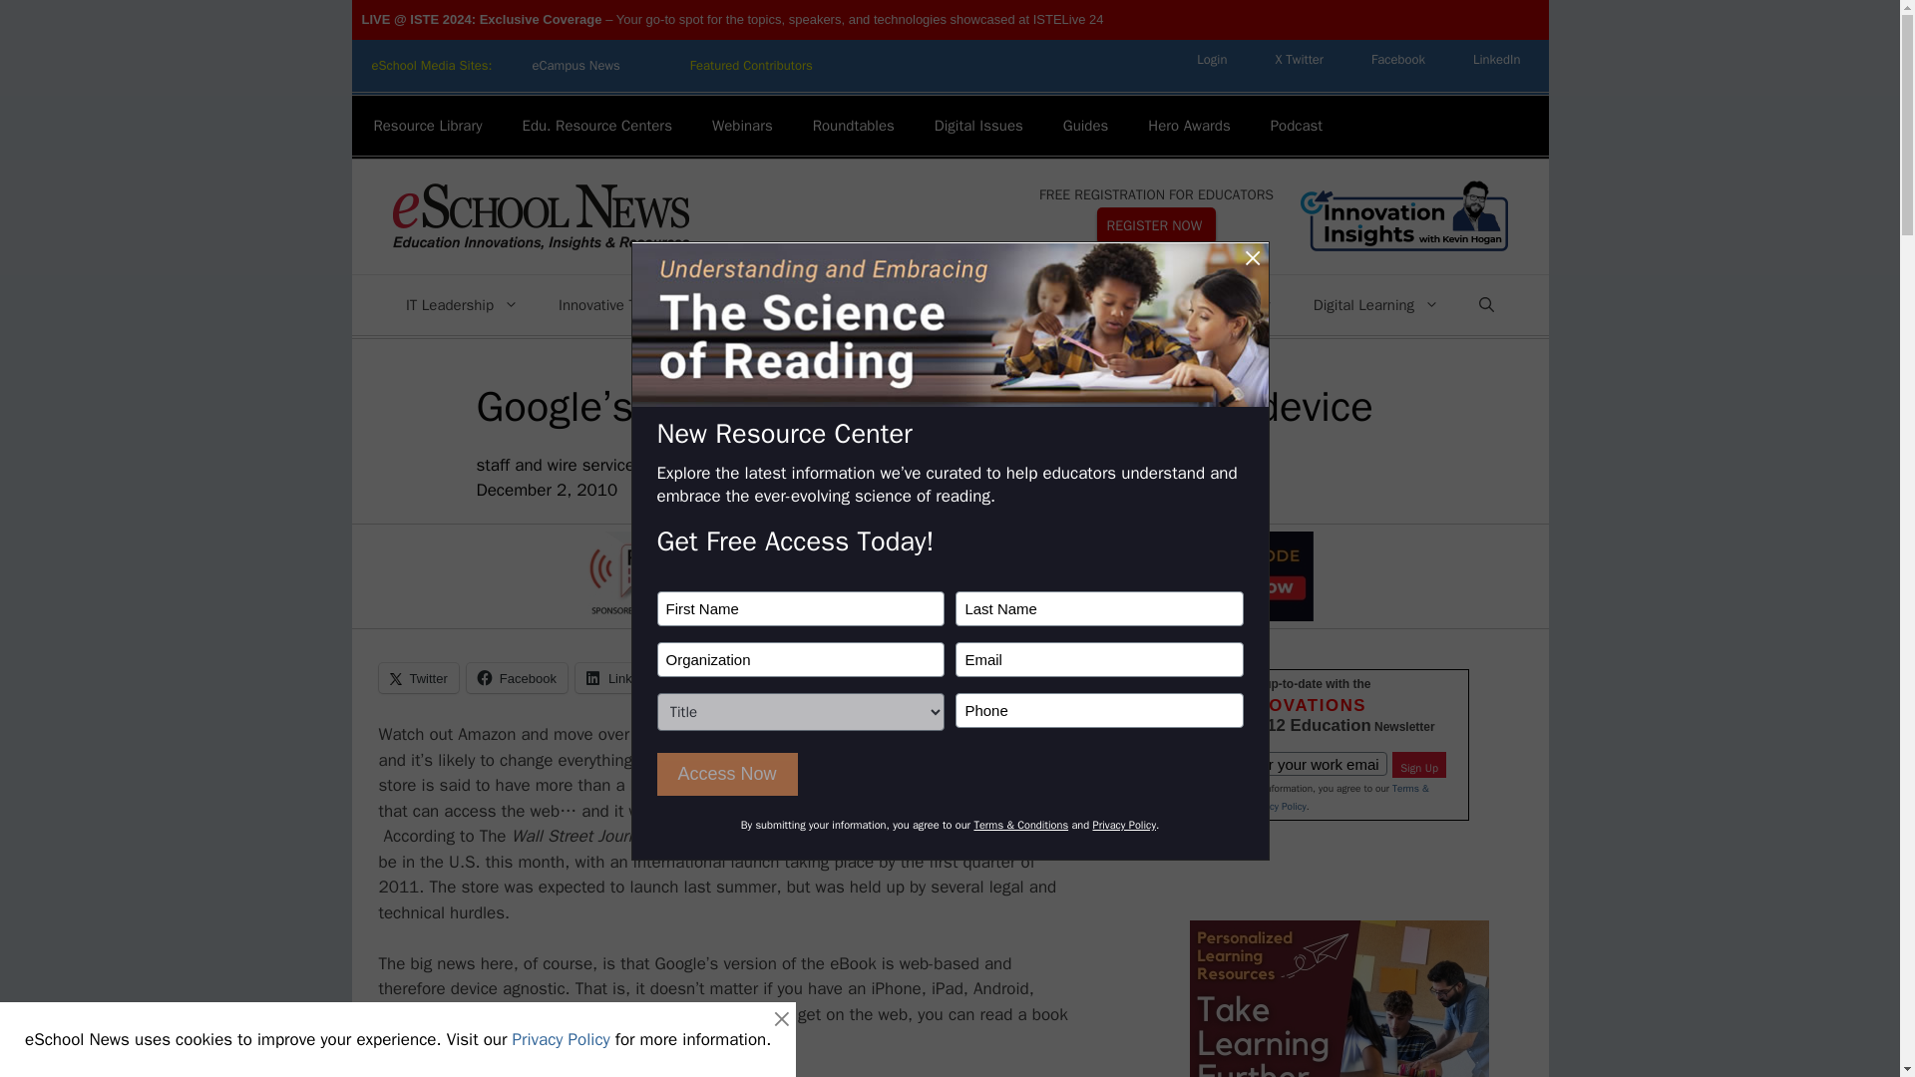 This screenshot has height=1077, width=1915. I want to click on Hero Awards, so click(1189, 126).